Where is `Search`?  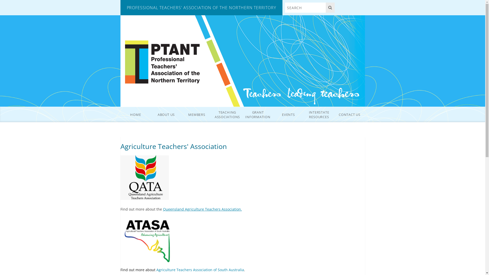
Search is located at coordinates (305, 8).